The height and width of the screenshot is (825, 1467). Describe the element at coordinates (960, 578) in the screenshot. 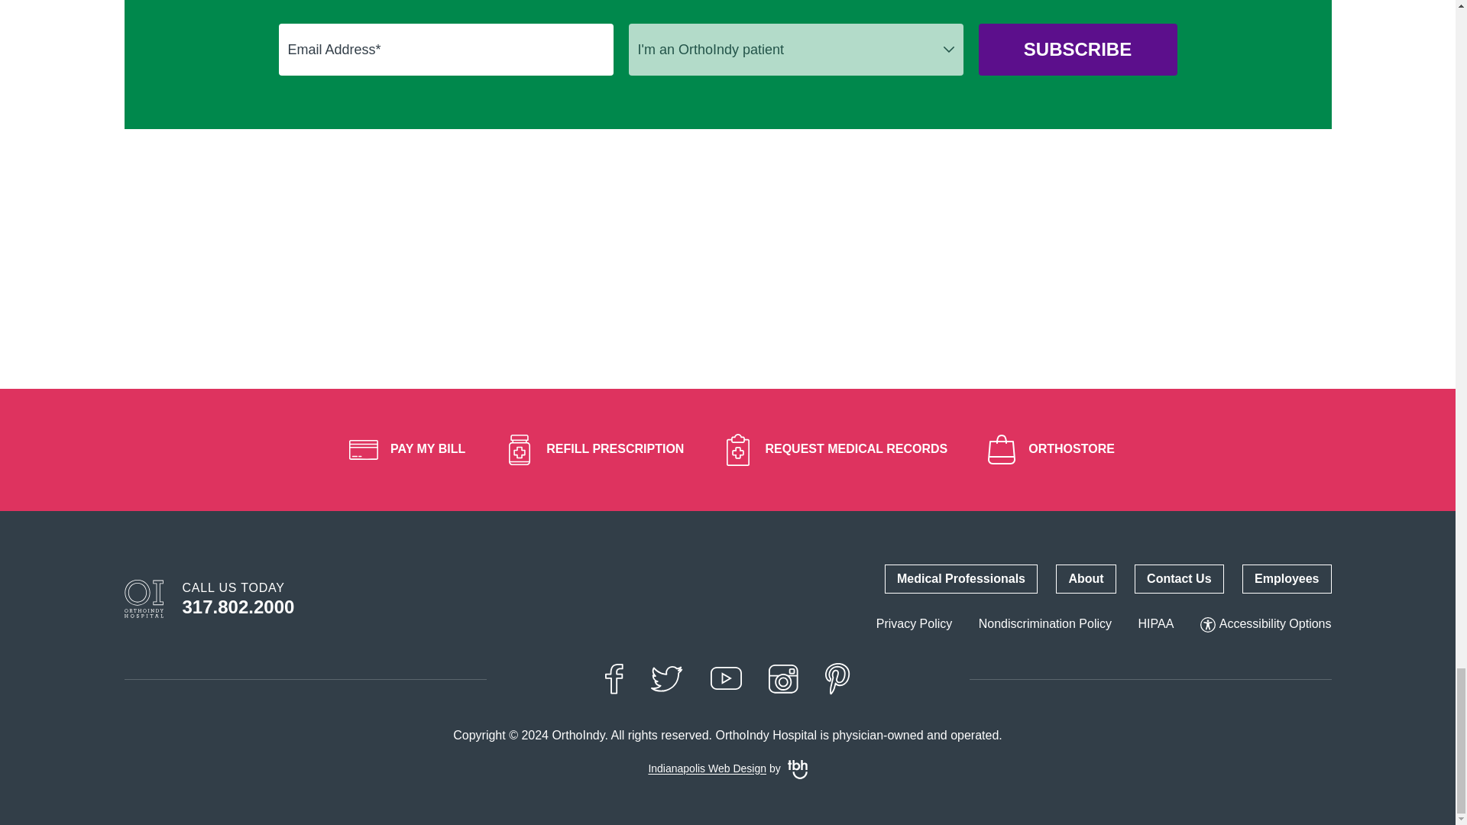

I see `Medical Professionals` at that location.